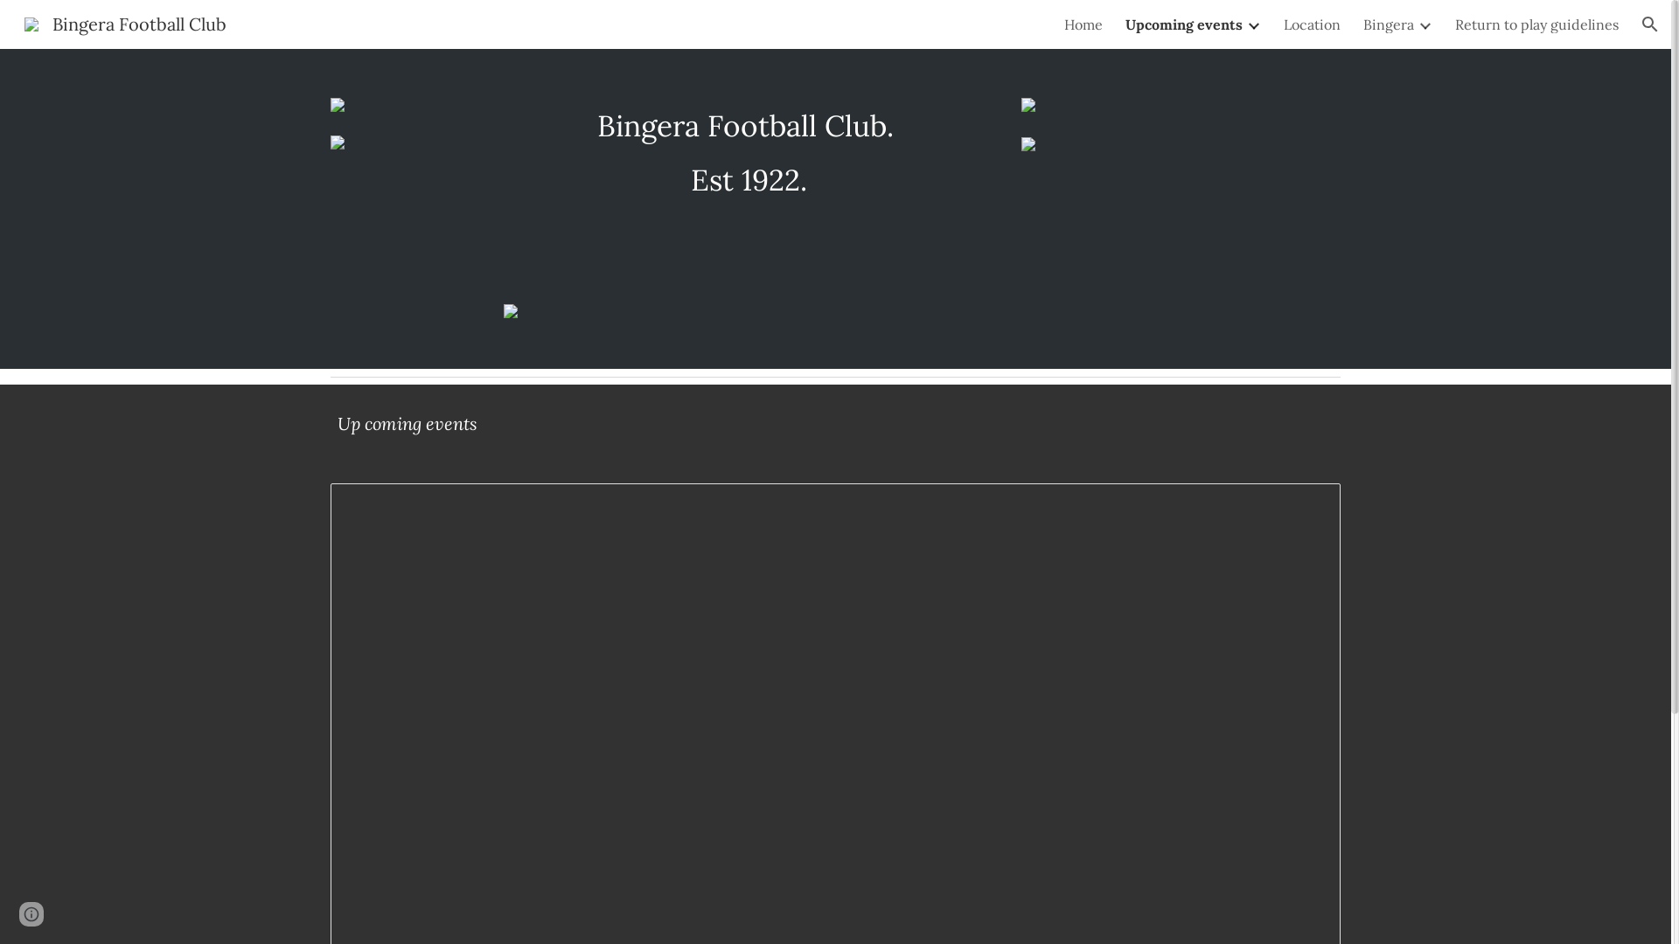  What do you see at coordinates (1537, 24) in the screenshot?
I see `Return to play guidelines` at bounding box center [1537, 24].